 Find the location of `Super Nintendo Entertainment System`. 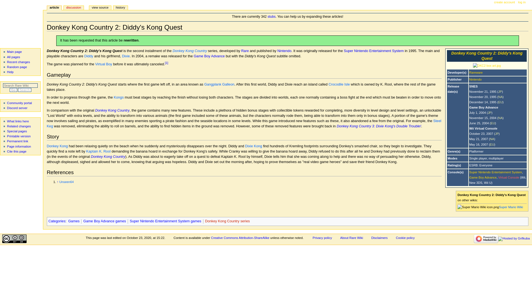

Super Nintendo Entertainment System is located at coordinates (374, 51).